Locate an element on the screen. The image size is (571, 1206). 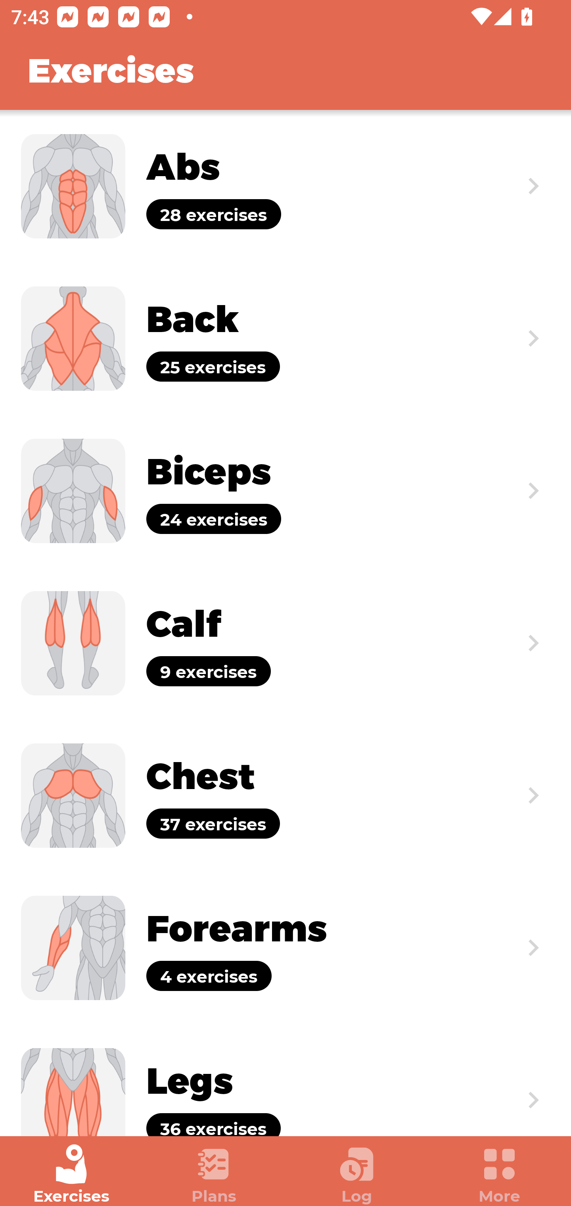
Exercise Abs 28 exercises is located at coordinates (285, 186).